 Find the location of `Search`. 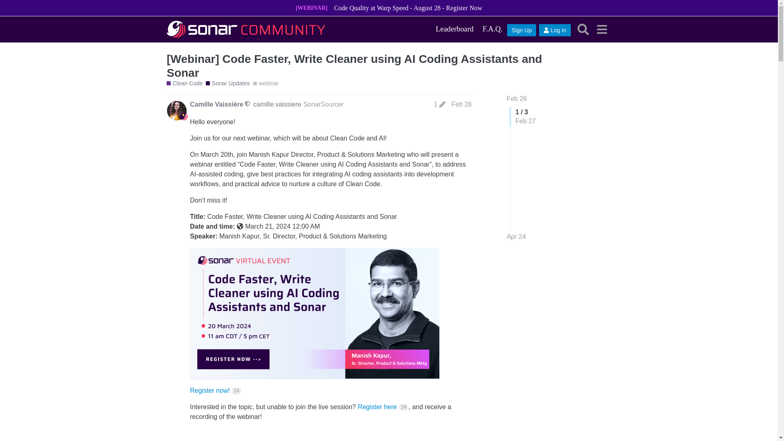

Search is located at coordinates (583, 29).